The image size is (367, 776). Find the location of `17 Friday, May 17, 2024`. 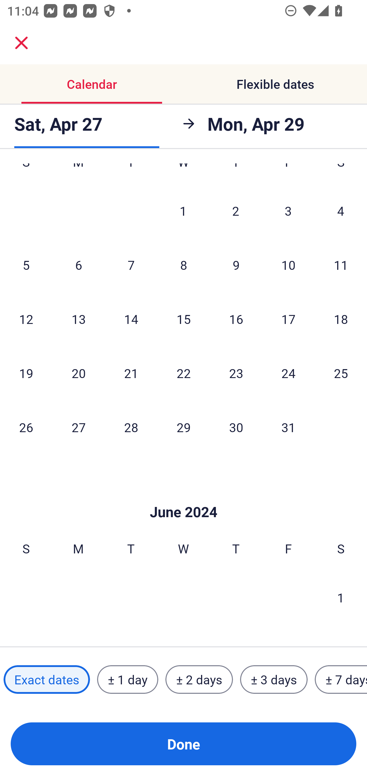

17 Friday, May 17, 2024 is located at coordinates (289, 319).